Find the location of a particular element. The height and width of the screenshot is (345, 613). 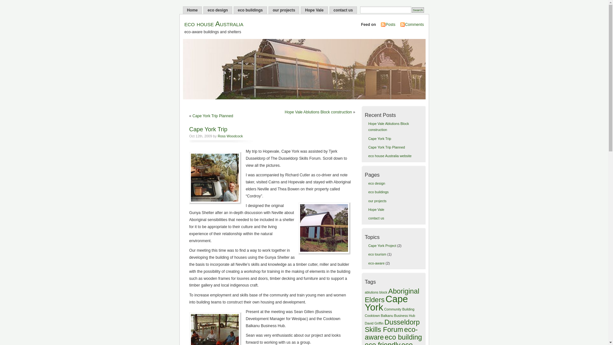

Cape York Trip is located at coordinates (380, 139).